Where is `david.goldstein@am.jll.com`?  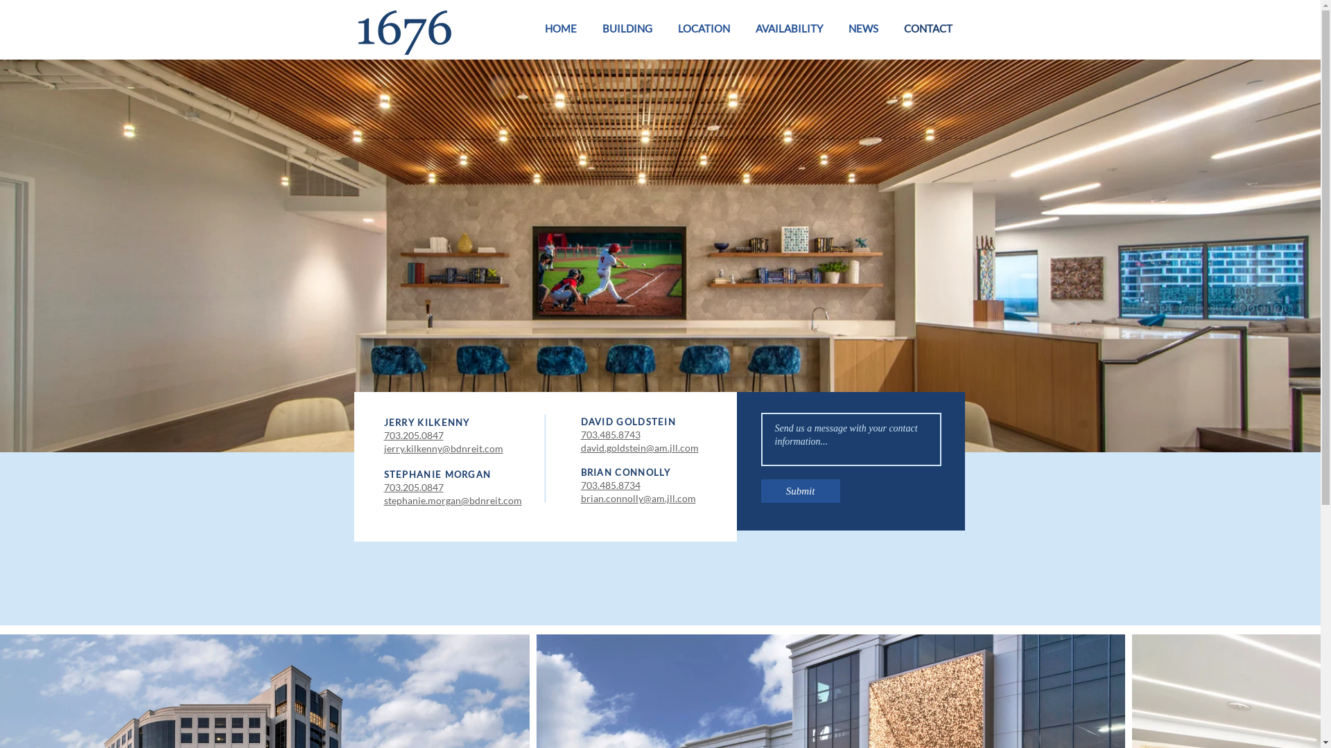
david.goldstein@am.jll.com is located at coordinates (640, 447).